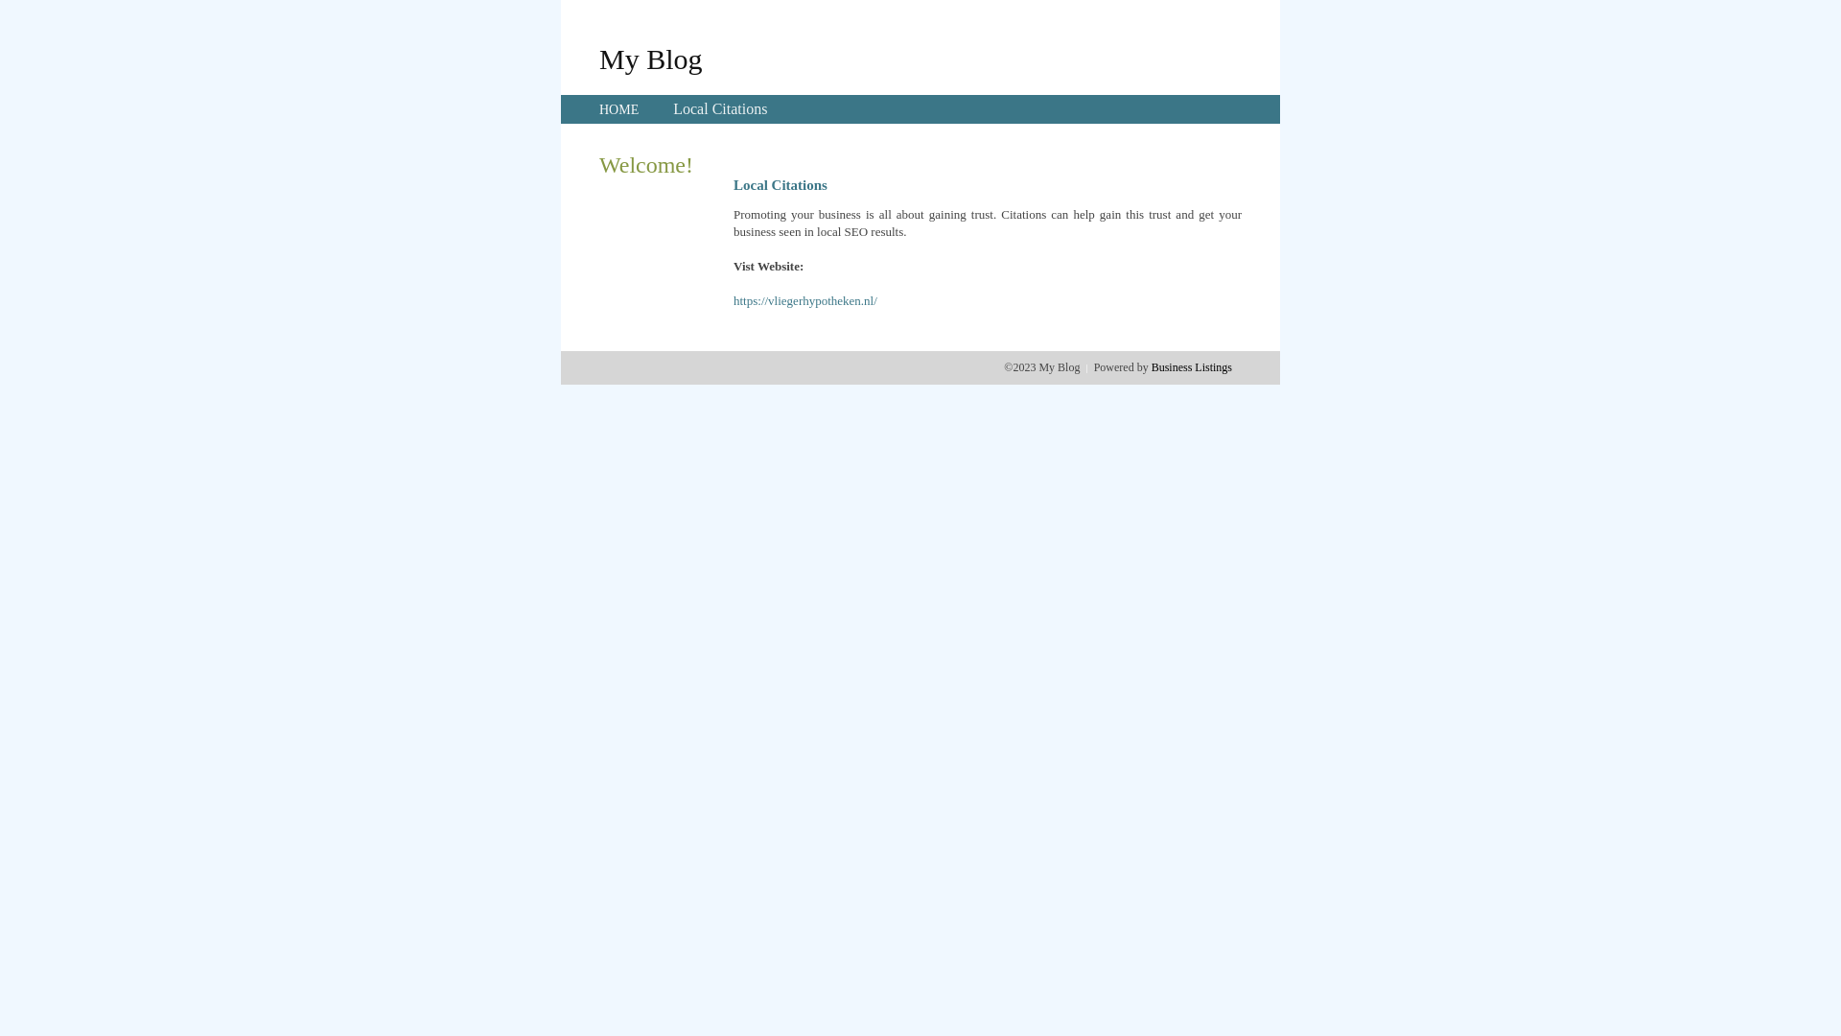 This screenshot has height=1036, width=1841. Describe the element at coordinates (619, 109) in the screenshot. I see `HOME` at that location.